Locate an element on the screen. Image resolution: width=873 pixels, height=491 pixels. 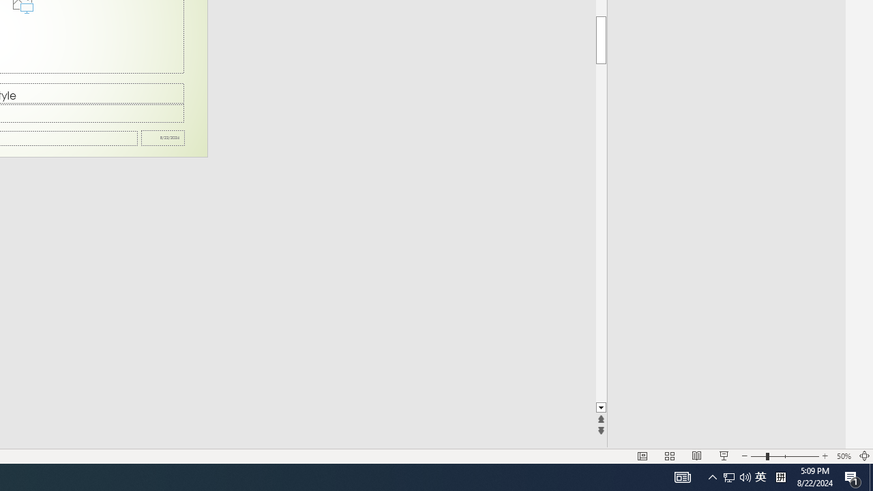
Zoom 50% is located at coordinates (843, 456).